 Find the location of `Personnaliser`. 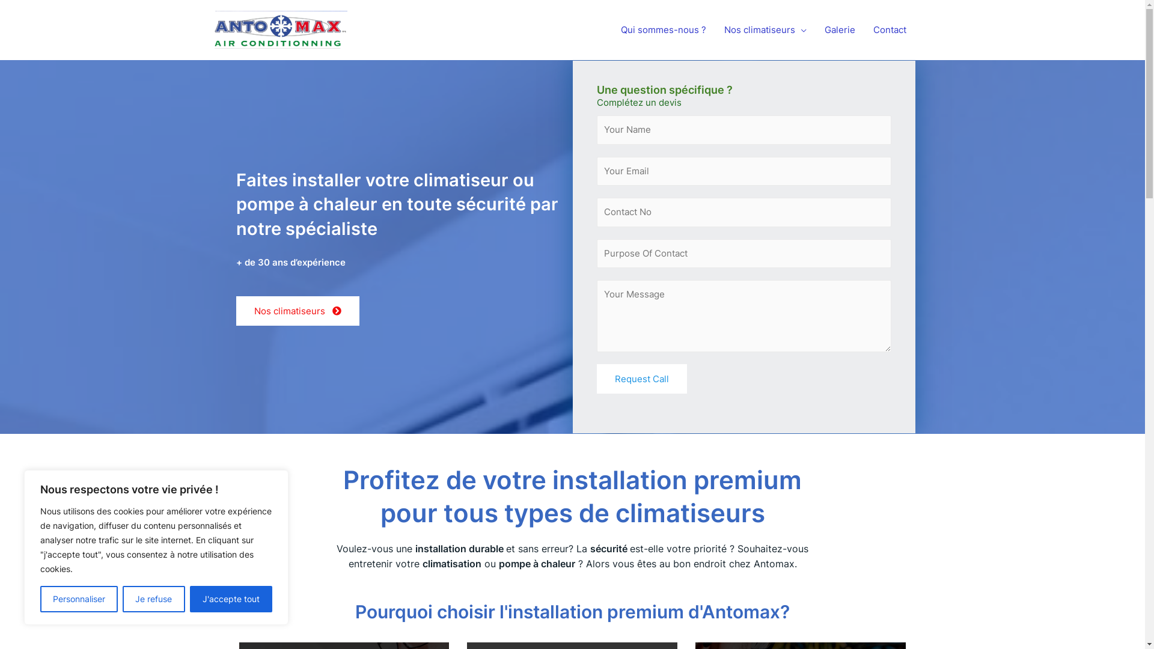

Personnaliser is located at coordinates (79, 599).